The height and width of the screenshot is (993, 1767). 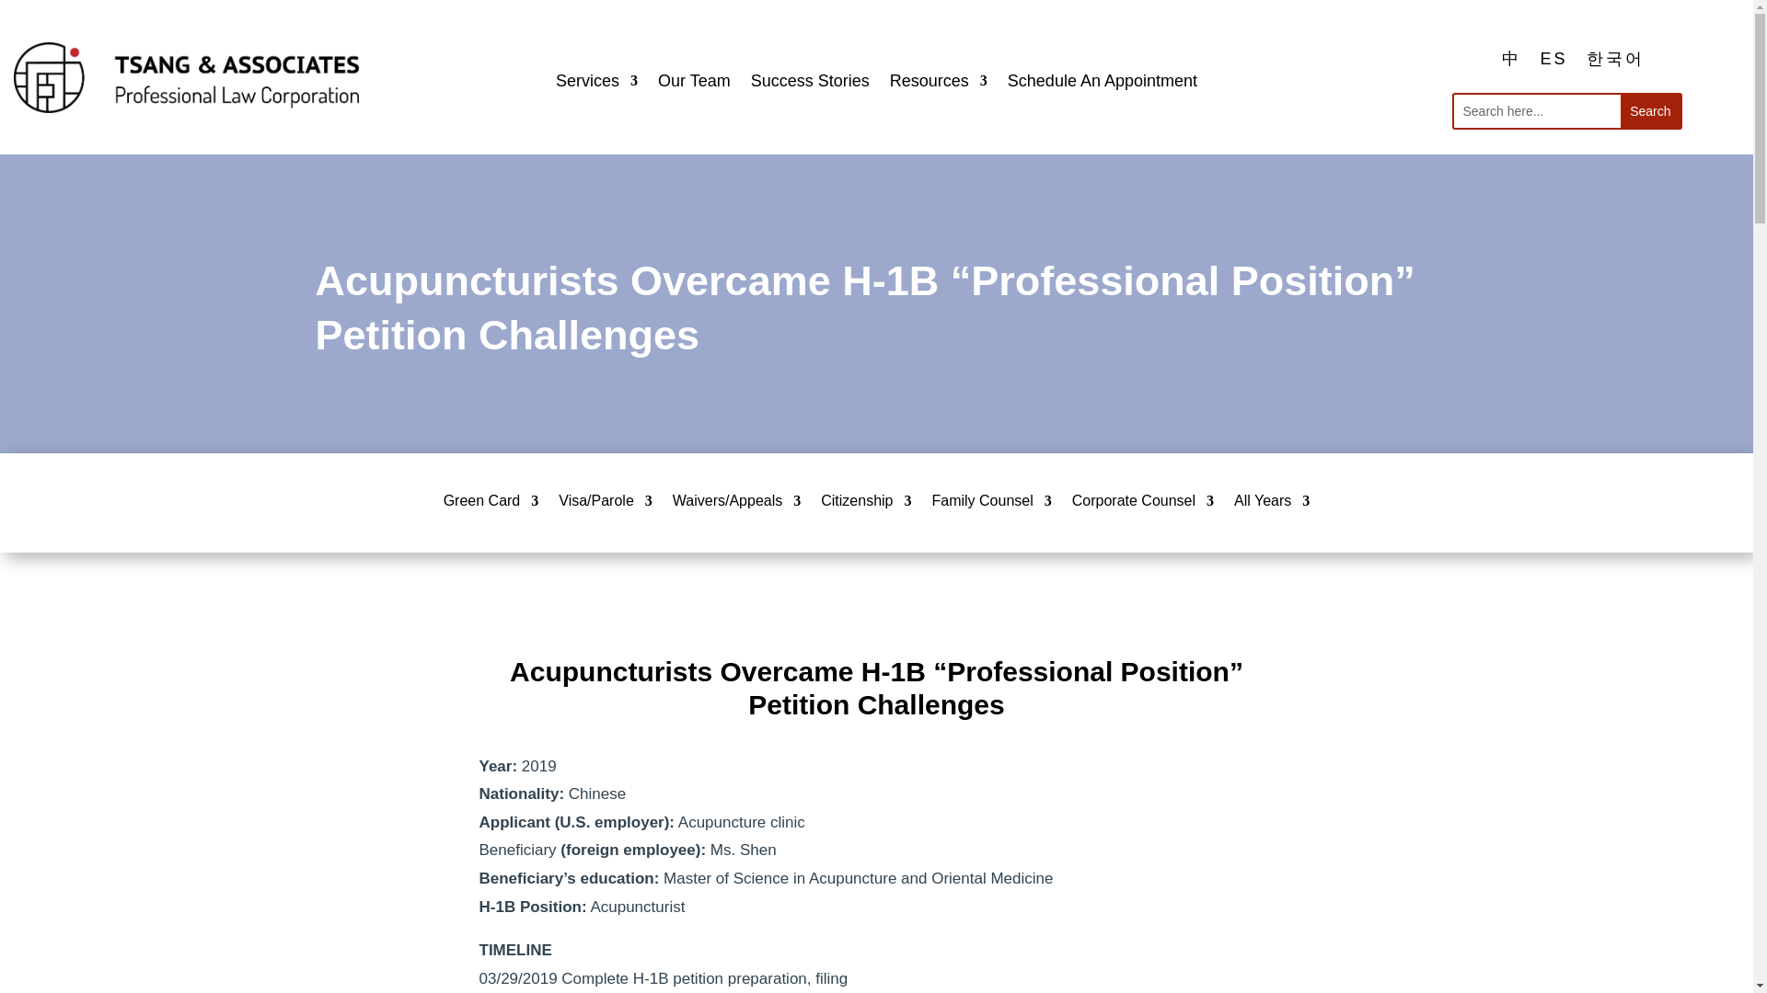 I want to click on Search, so click(x=1649, y=110).